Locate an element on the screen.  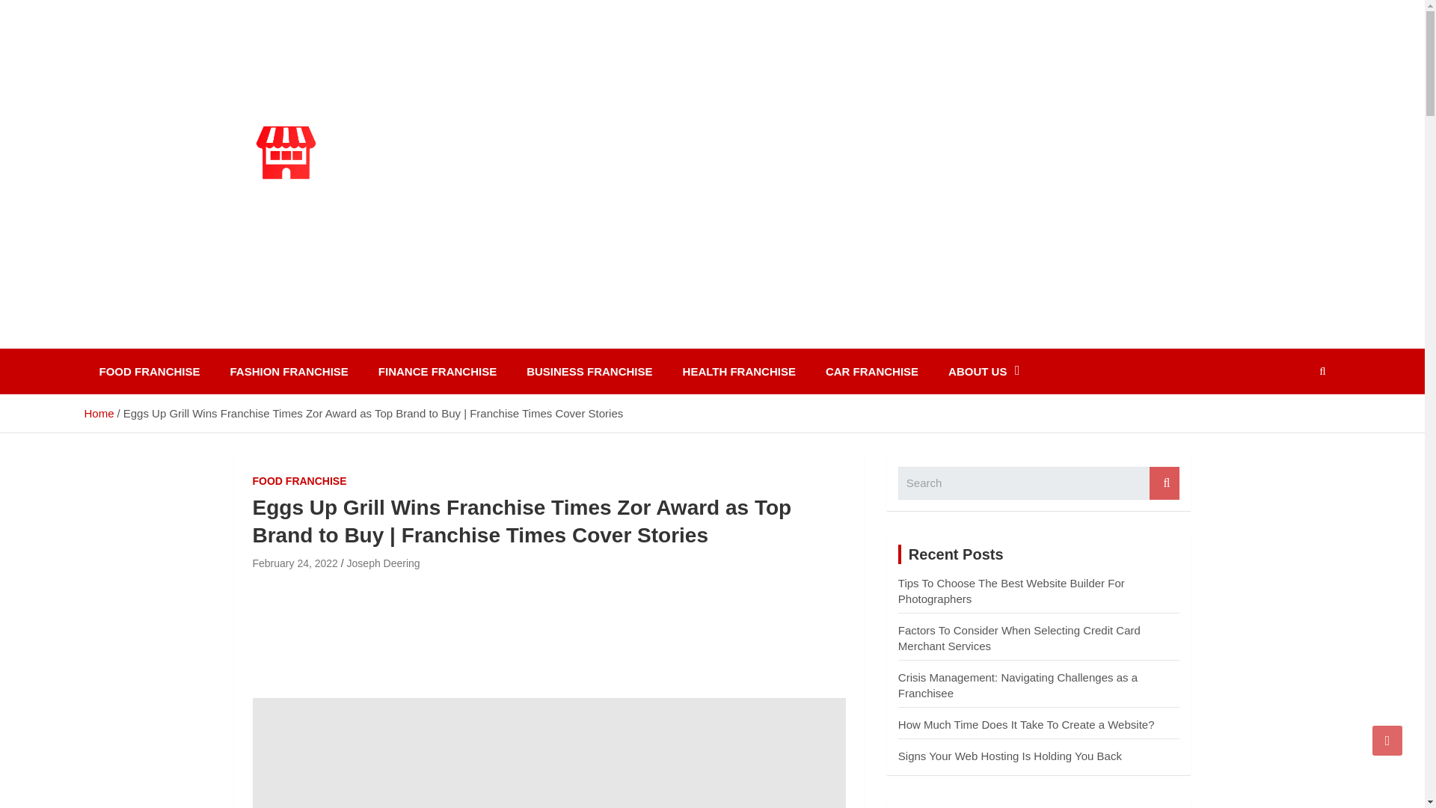
Search is located at coordinates (1164, 483).